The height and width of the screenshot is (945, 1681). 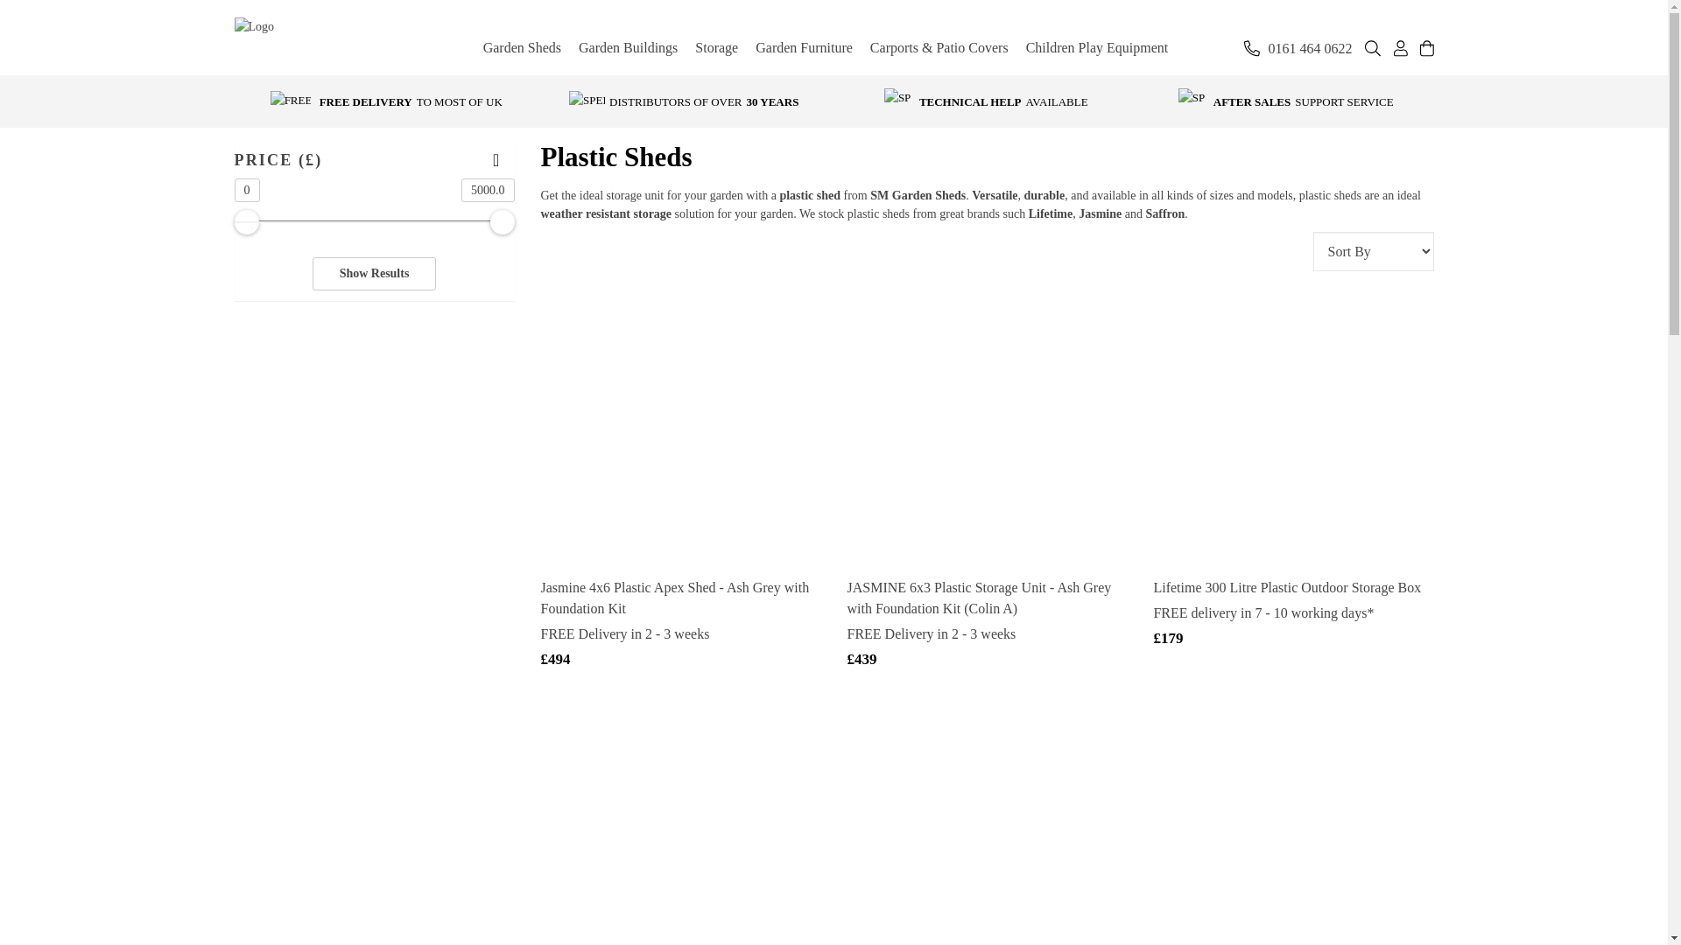 I want to click on 5000, so click(x=375, y=222).